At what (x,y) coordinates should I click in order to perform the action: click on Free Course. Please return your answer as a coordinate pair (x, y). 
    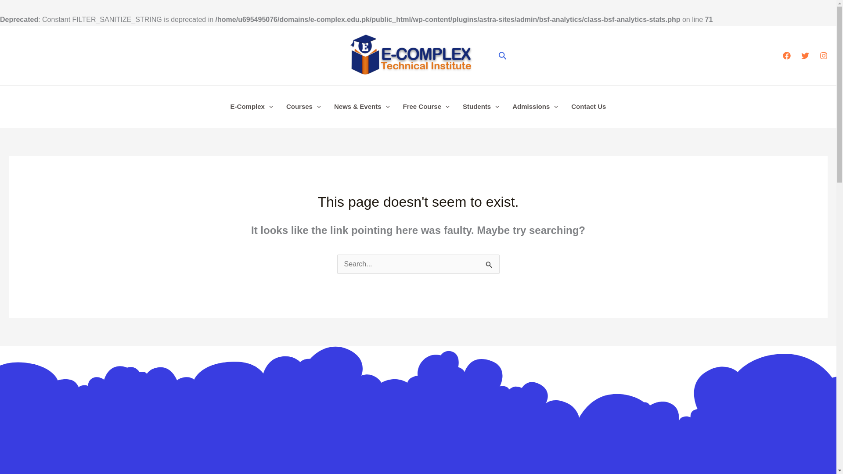
    Looking at the image, I should click on (426, 106).